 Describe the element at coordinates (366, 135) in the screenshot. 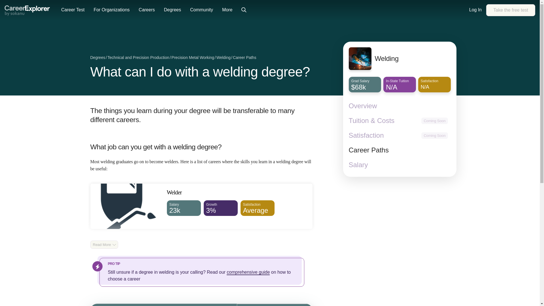

I see `Satisfaction` at that location.